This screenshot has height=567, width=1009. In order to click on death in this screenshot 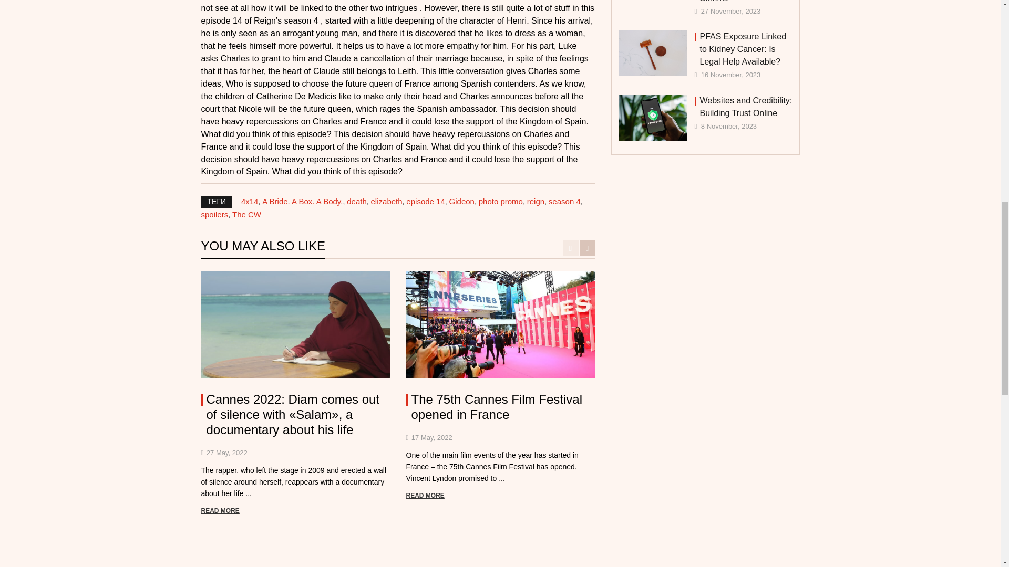, I will do `click(357, 201)`.